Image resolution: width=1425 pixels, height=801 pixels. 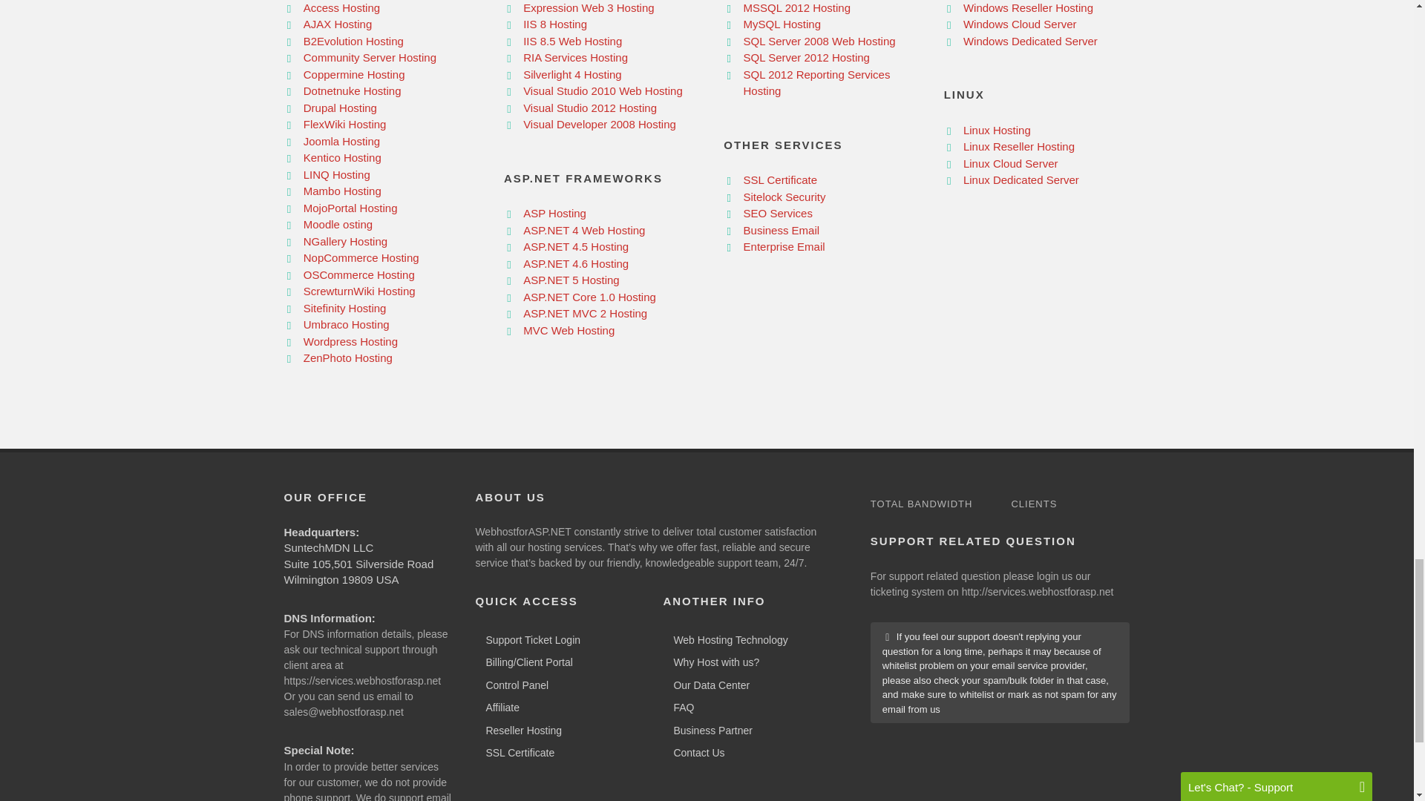 What do you see at coordinates (370, 58) in the screenshot?
I see `Community Server Hosting` at bounding box center [370, 58].